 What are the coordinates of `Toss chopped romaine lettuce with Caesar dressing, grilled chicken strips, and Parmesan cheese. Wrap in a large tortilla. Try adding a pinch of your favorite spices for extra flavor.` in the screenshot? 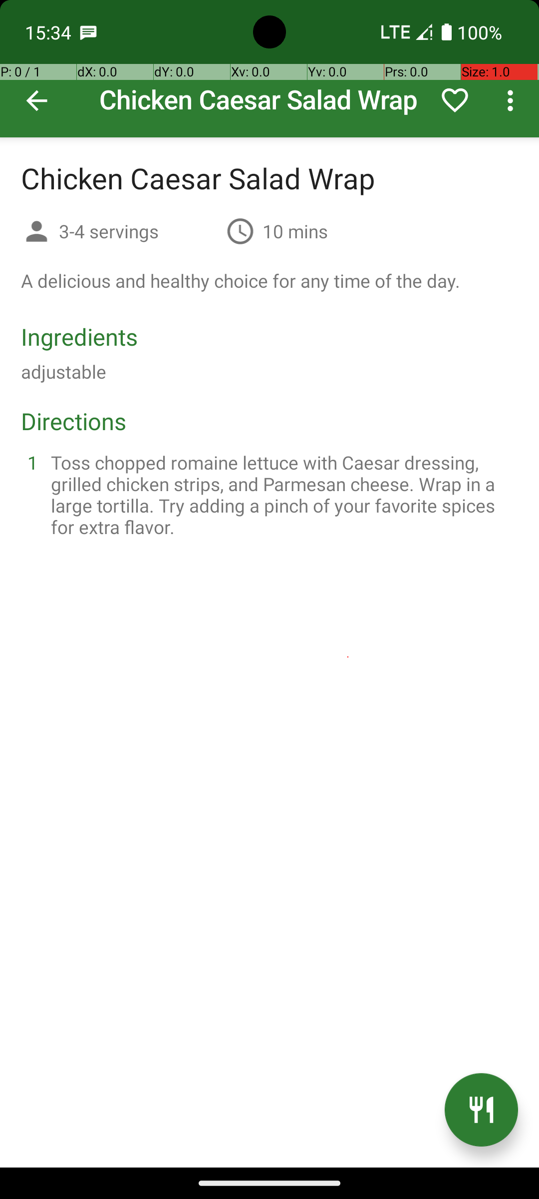 It's located at (281, 495).